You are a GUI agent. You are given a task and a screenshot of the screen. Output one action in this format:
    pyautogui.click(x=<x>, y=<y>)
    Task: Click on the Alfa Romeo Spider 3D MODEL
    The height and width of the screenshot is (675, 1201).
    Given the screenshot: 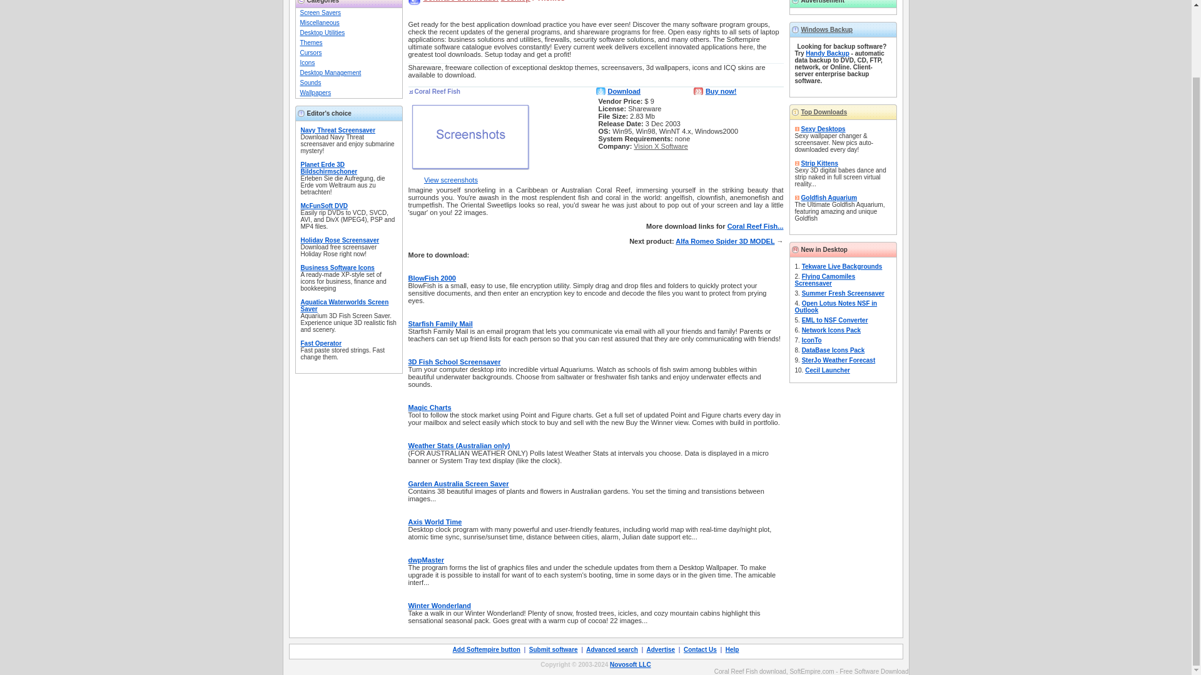 What is the action you would take?
    pyautogui.click(x=724, y=241)
    